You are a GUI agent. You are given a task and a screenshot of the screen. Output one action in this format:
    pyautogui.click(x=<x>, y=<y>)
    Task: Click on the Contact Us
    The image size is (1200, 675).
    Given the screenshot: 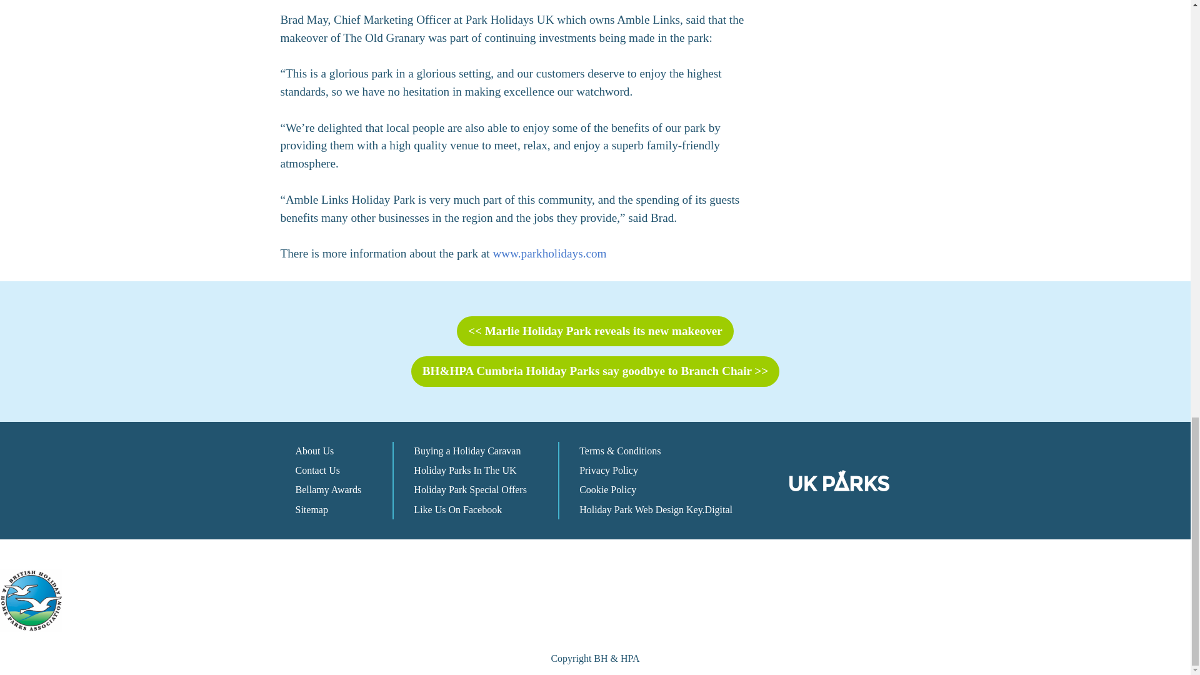 What is the action you would take?
    pyautogui.click(x=317, y=470)
    